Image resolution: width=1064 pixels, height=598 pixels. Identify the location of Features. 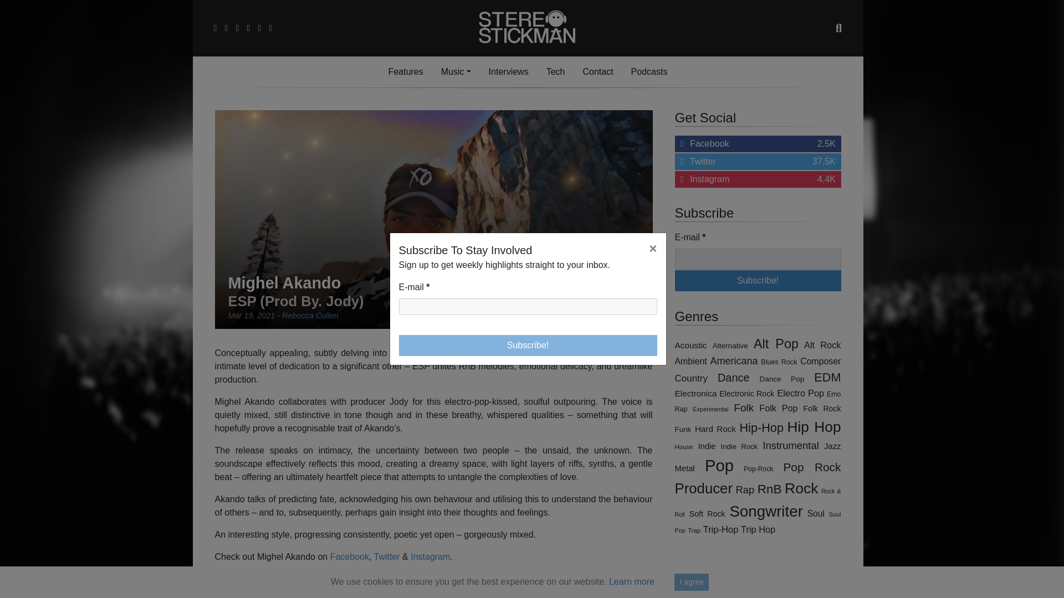
(508, 72).